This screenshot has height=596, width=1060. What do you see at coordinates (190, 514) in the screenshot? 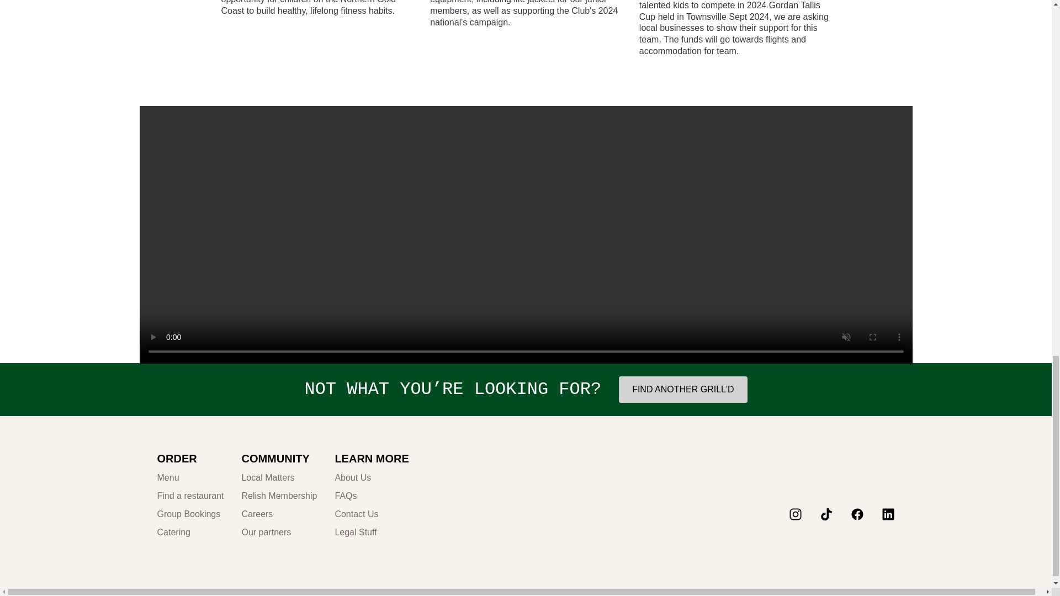
I see `Group Bookings` at bounding box center [190, 514].